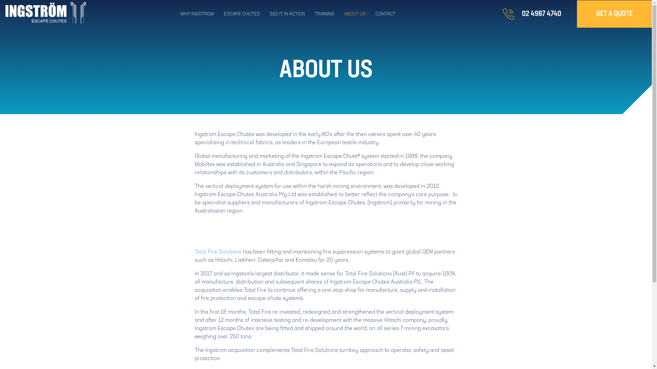 The width and height of the screenshot is (657, 369). I want to click on CONTACT, so click(390, 14).